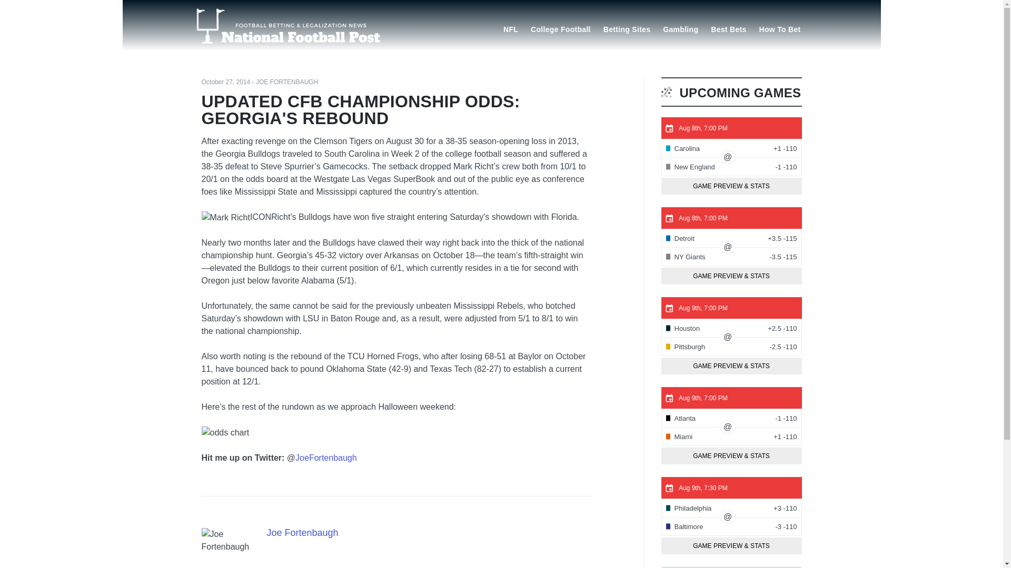 The width and height of the screenshot is (1011, 568). I want to click on Joe Fortenbaugh, so click(302, 532).